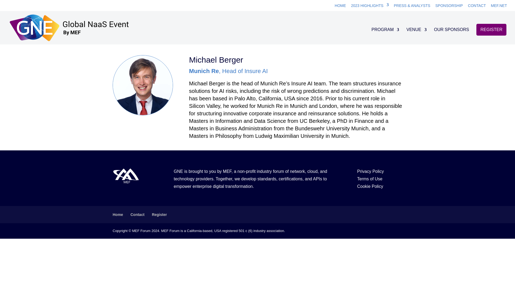  I want to click on GNE-Speaker-Michael-Berger, so click(143, 85).